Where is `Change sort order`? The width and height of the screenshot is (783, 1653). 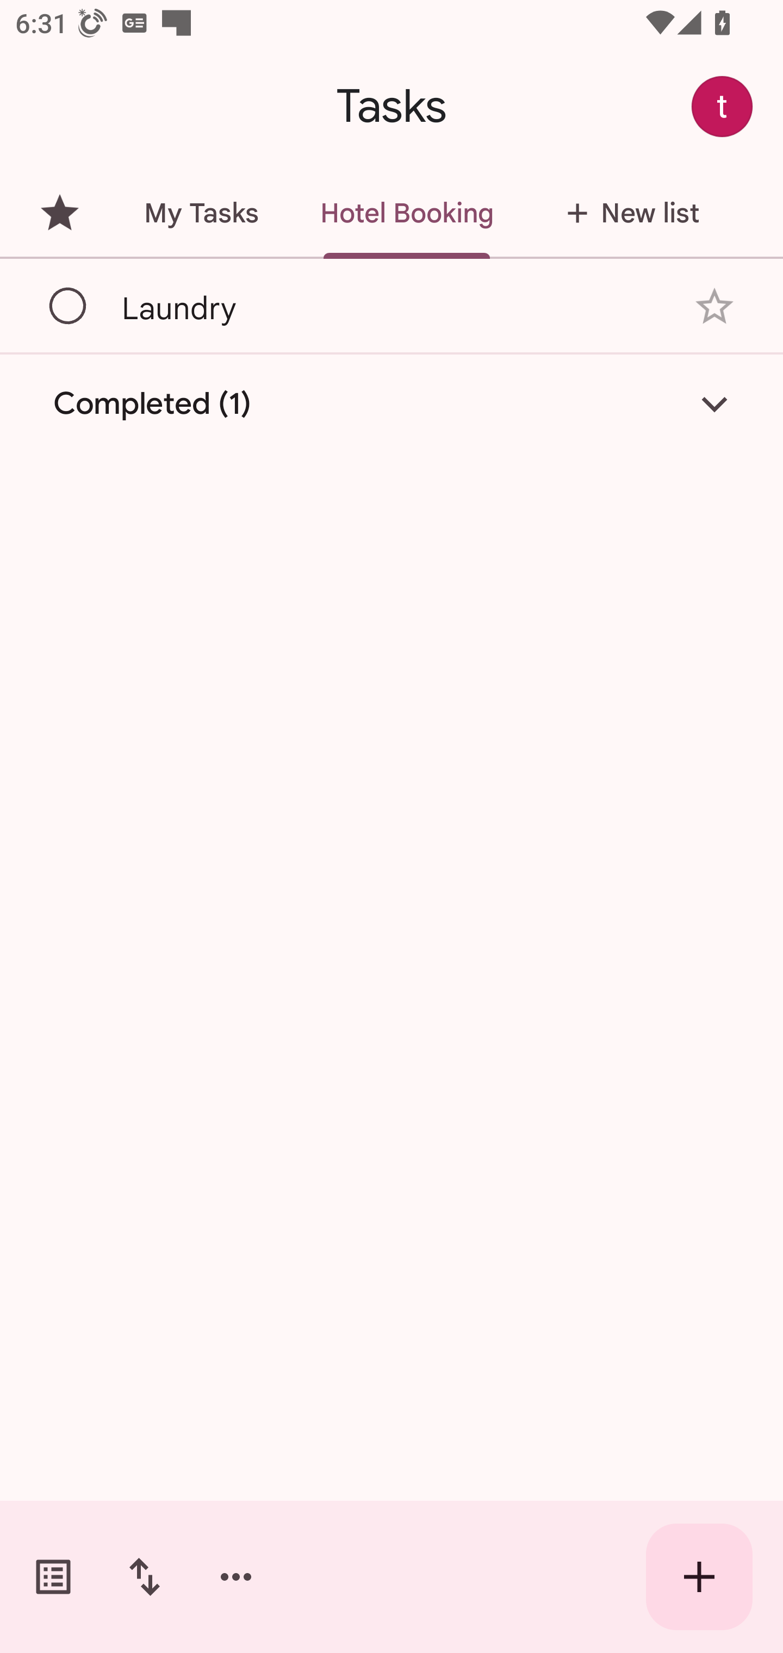 Change sort order is located at coordinates (144, 1577).